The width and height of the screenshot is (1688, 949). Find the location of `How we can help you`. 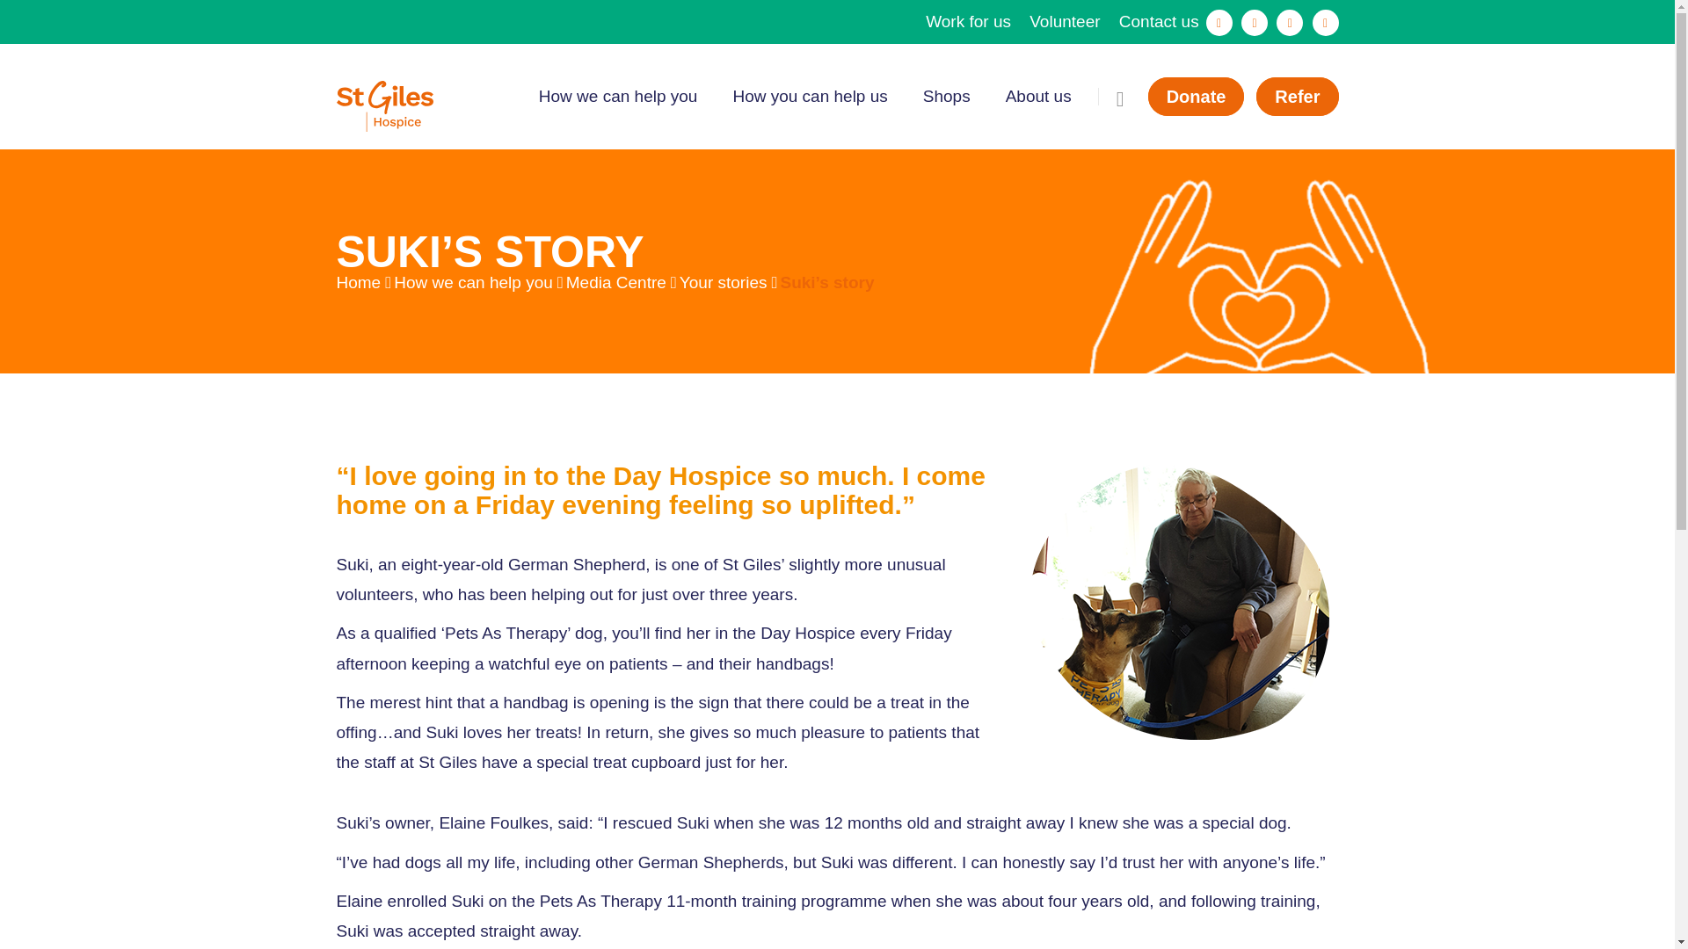

How we can help you is located at coordinates (473, 281).